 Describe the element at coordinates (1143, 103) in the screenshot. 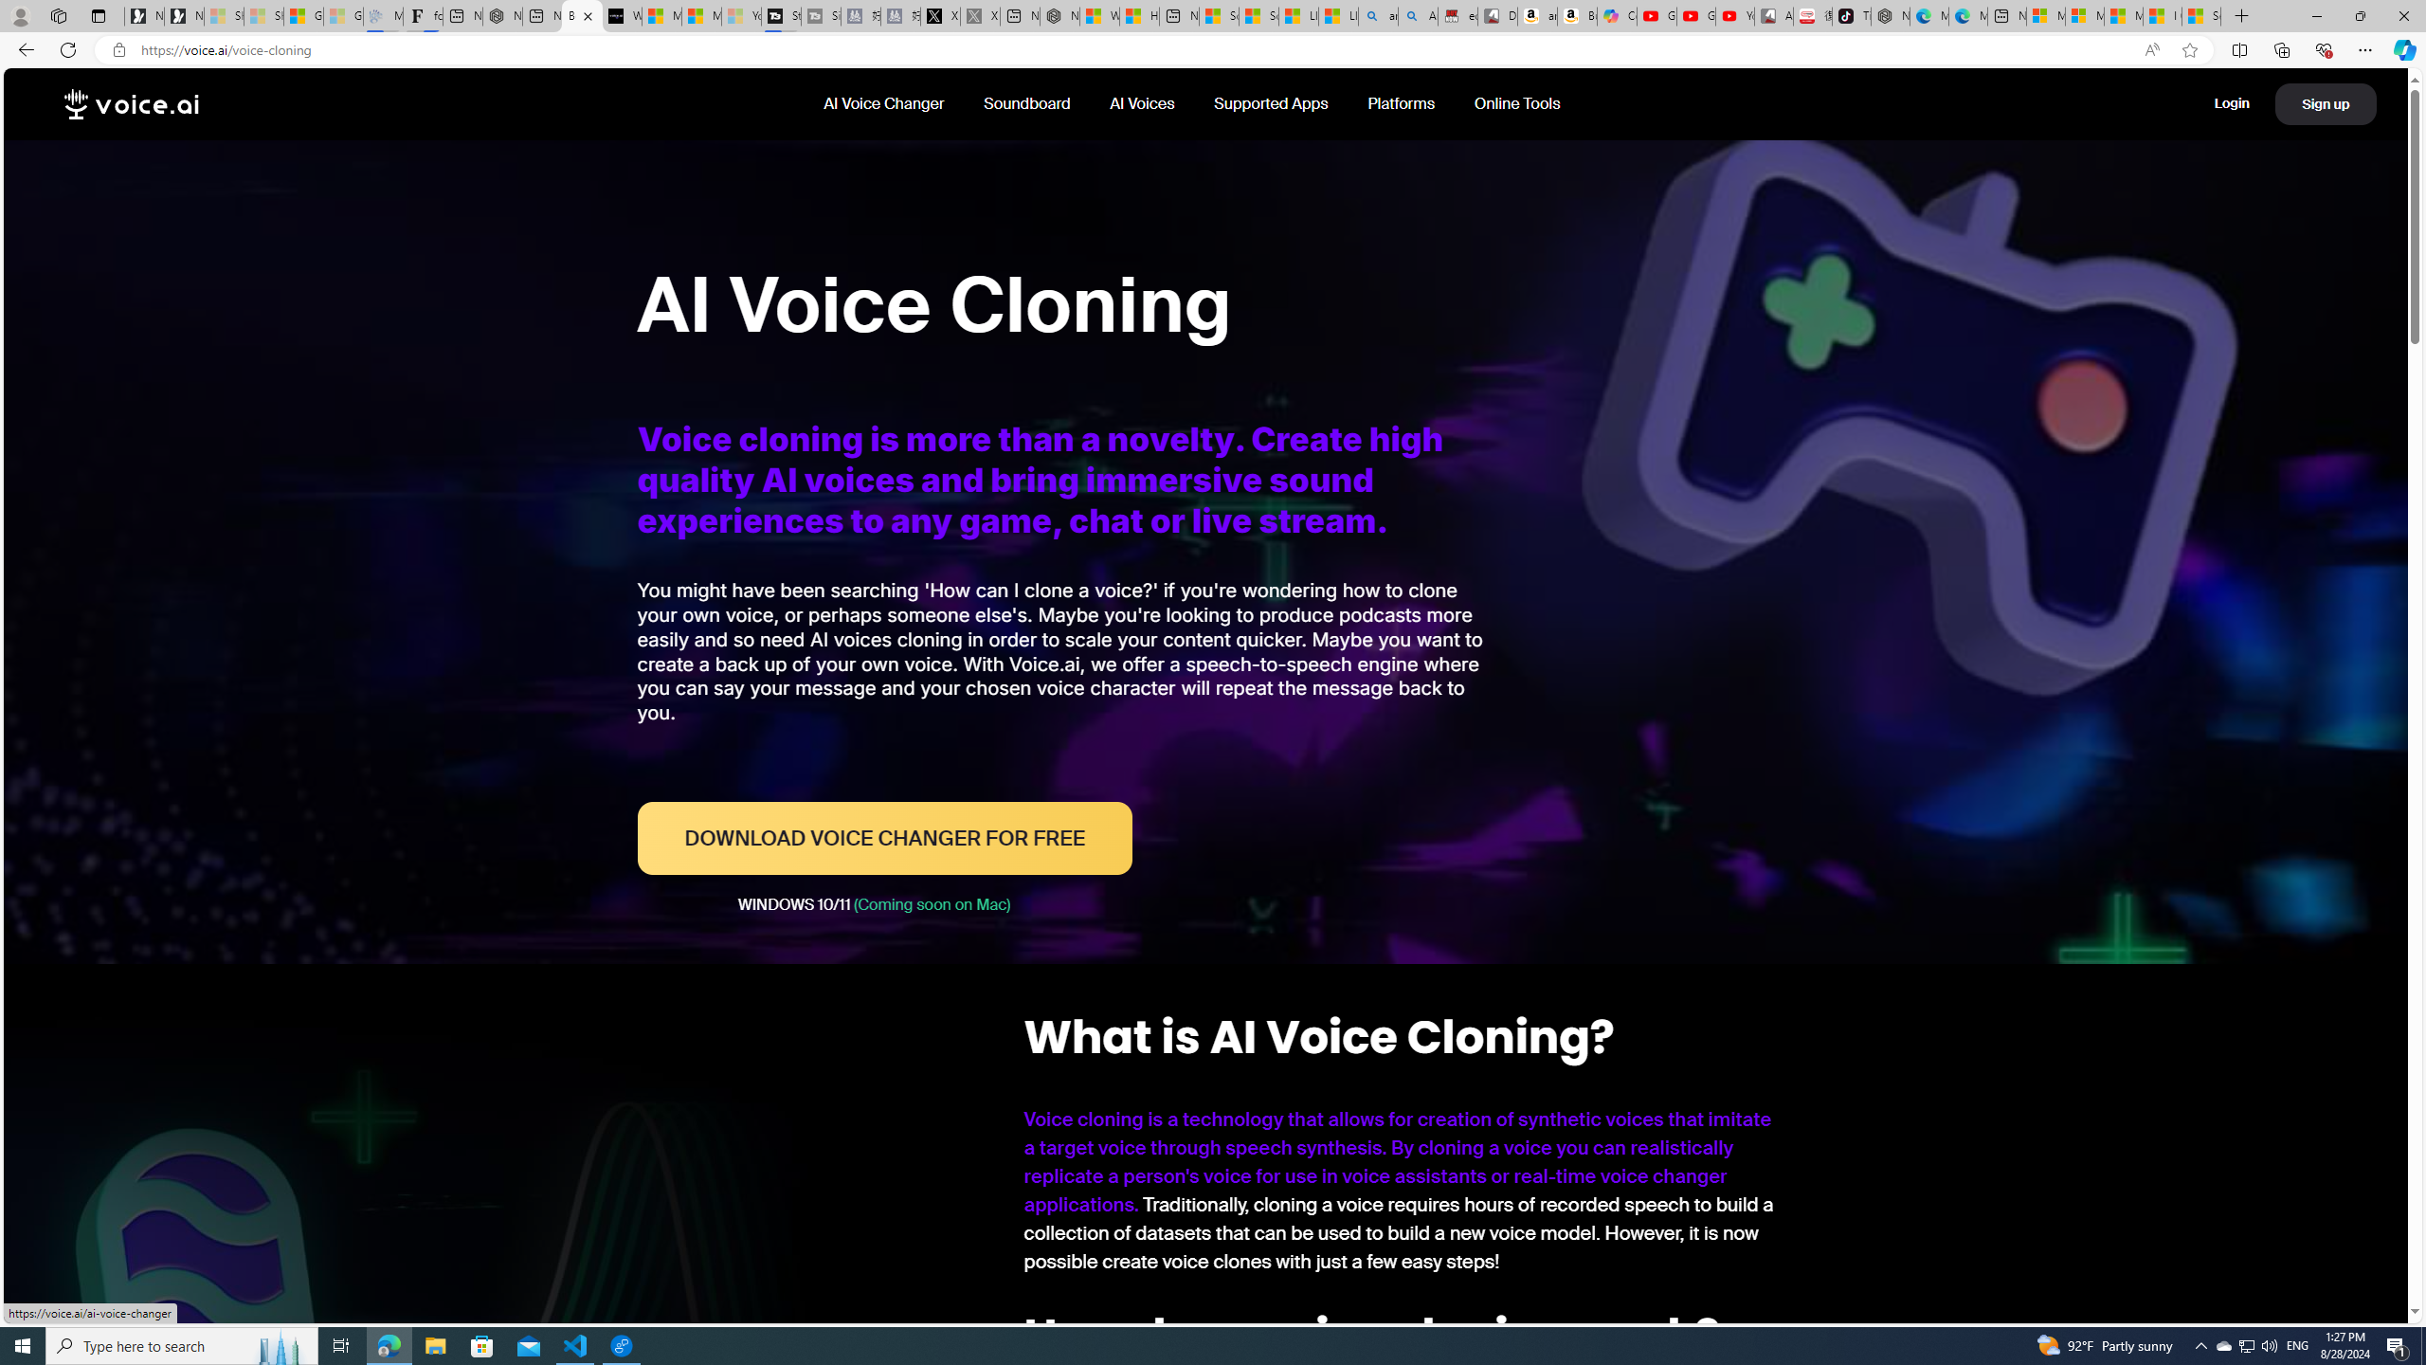

I see `AI Voices ` at that location.